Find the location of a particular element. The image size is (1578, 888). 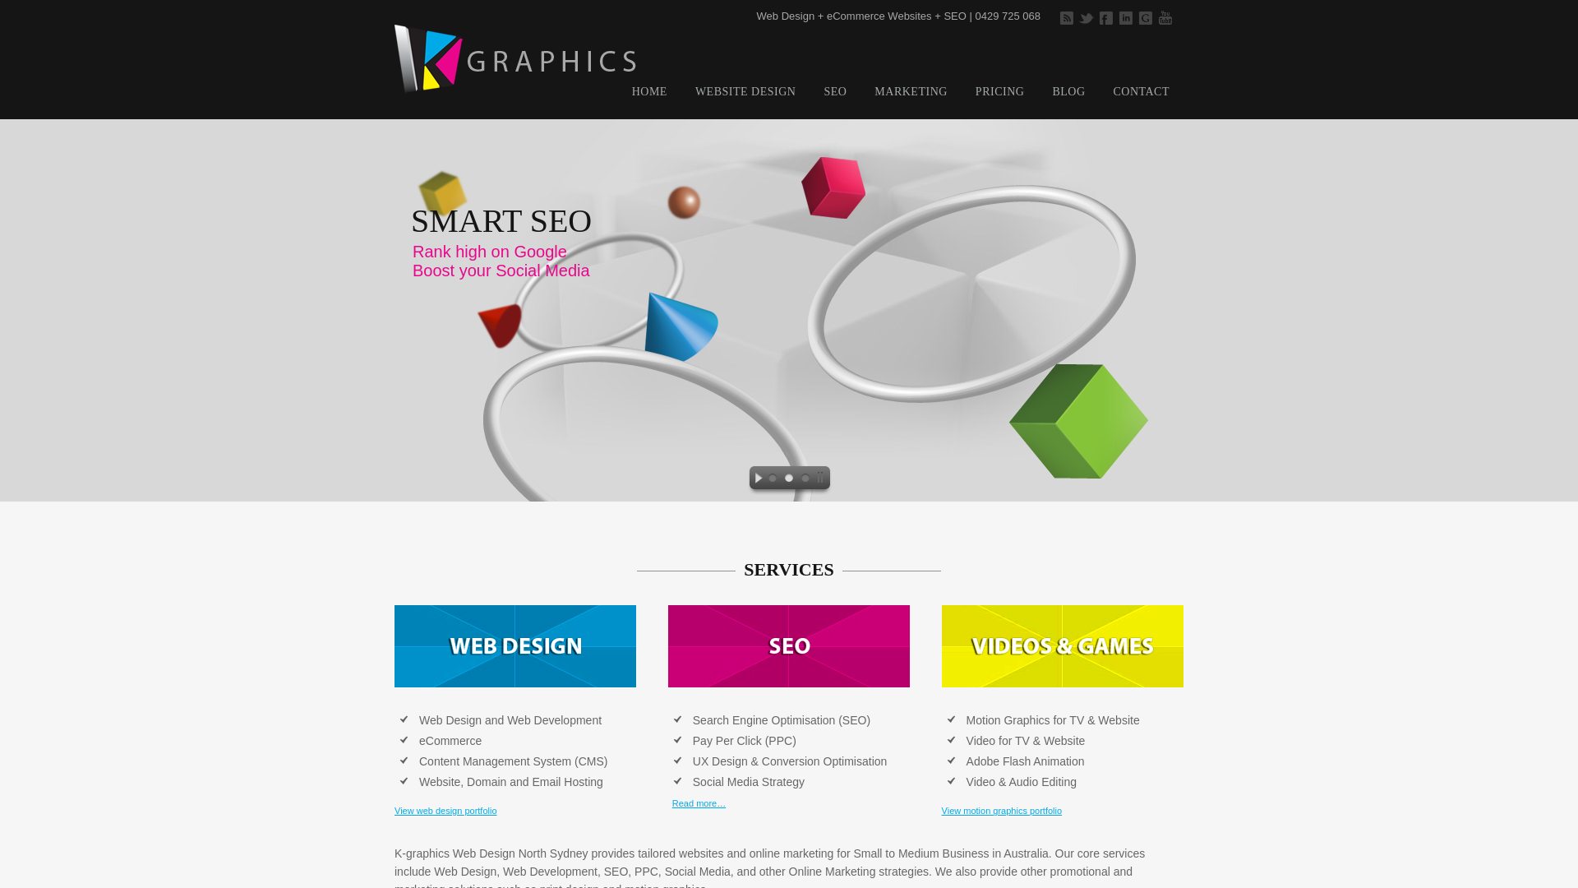

MARKETING is located at coordinates (911, 97).